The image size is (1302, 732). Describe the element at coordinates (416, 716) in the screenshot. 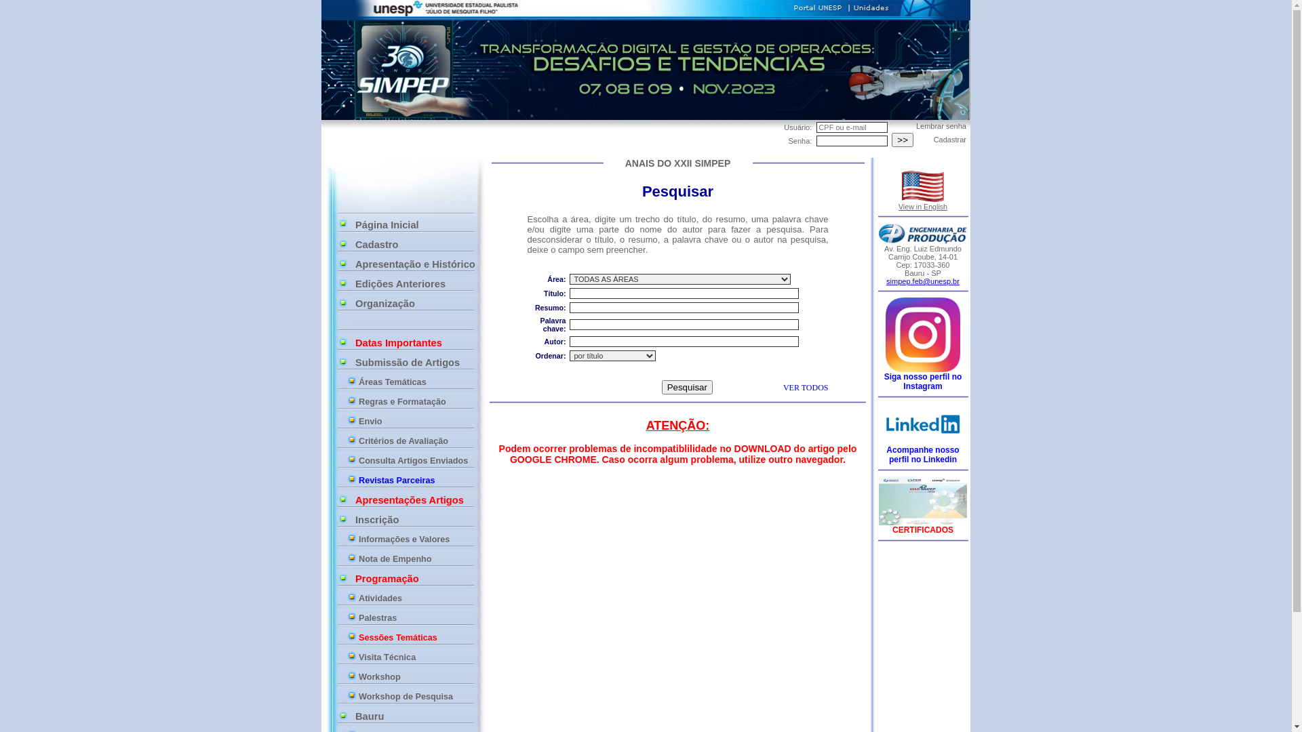

I see `Bauru` at that location.